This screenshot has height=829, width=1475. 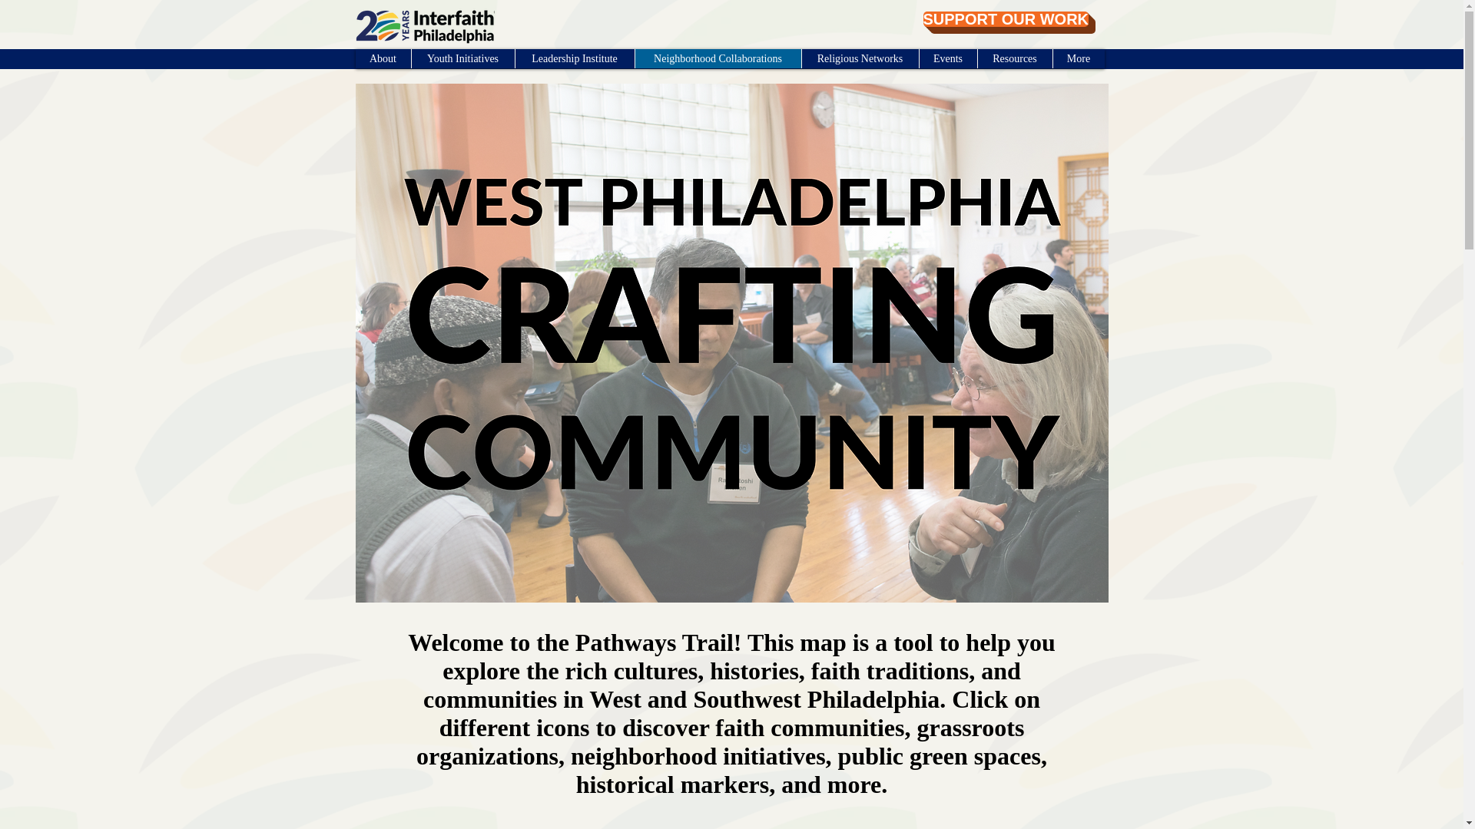 I want to click on About, so click(x=383, y=58).